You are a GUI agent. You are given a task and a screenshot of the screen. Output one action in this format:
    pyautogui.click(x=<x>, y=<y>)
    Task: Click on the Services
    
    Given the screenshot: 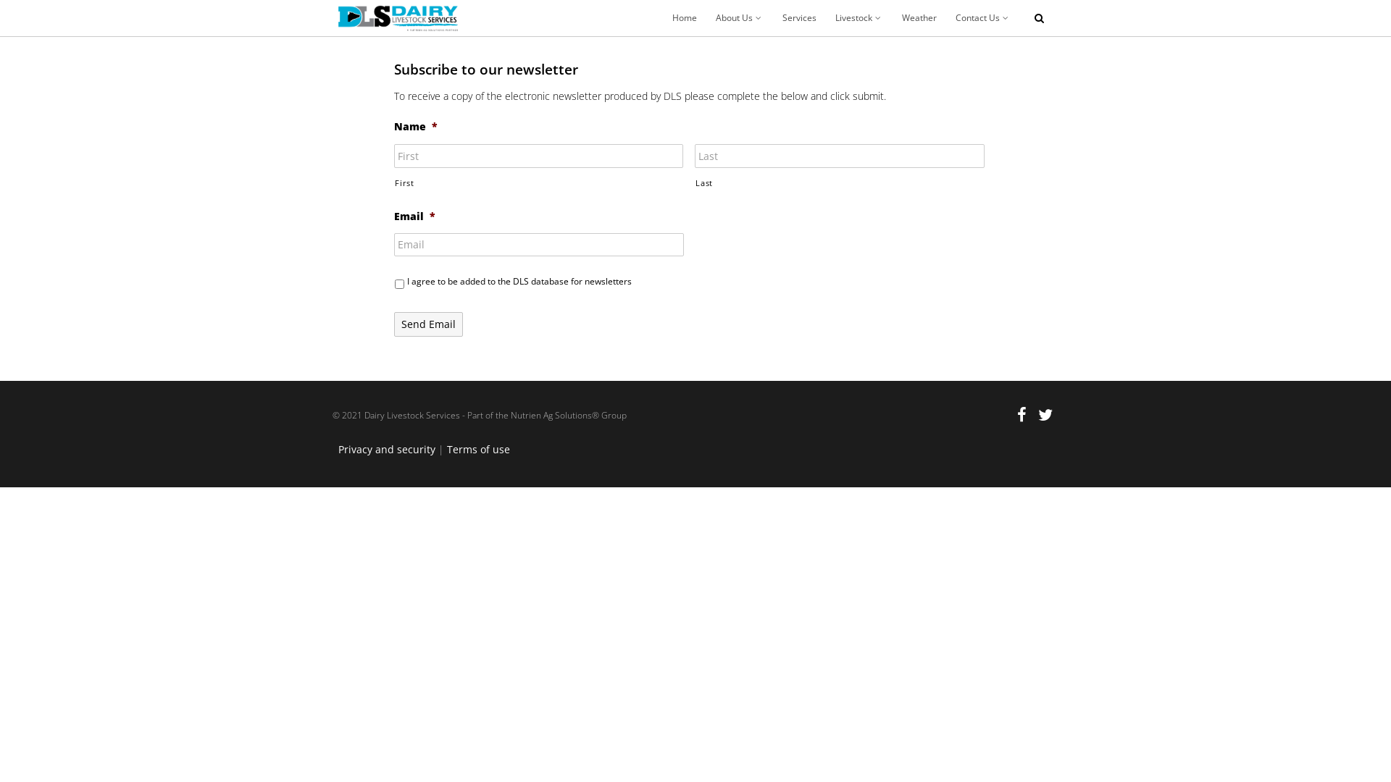 What is the action you would take?
    pyautogui.click(x=800, y=18)
    